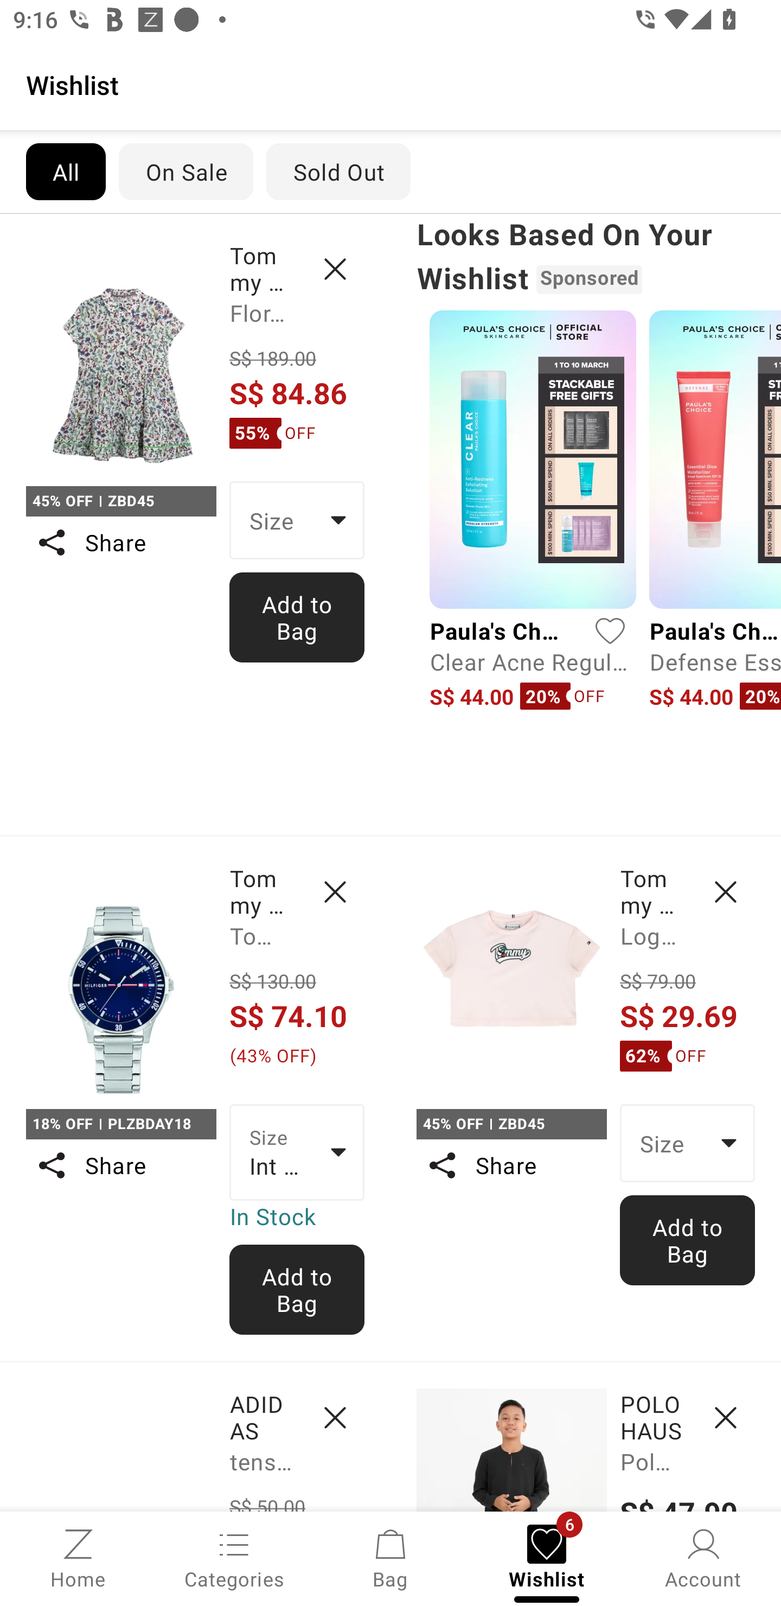 This screenshot has width=781, height=1606. What do you see at coordinates (120, 1165) in the screenshot?
I see `Share` at bounding box center [120, 1165].